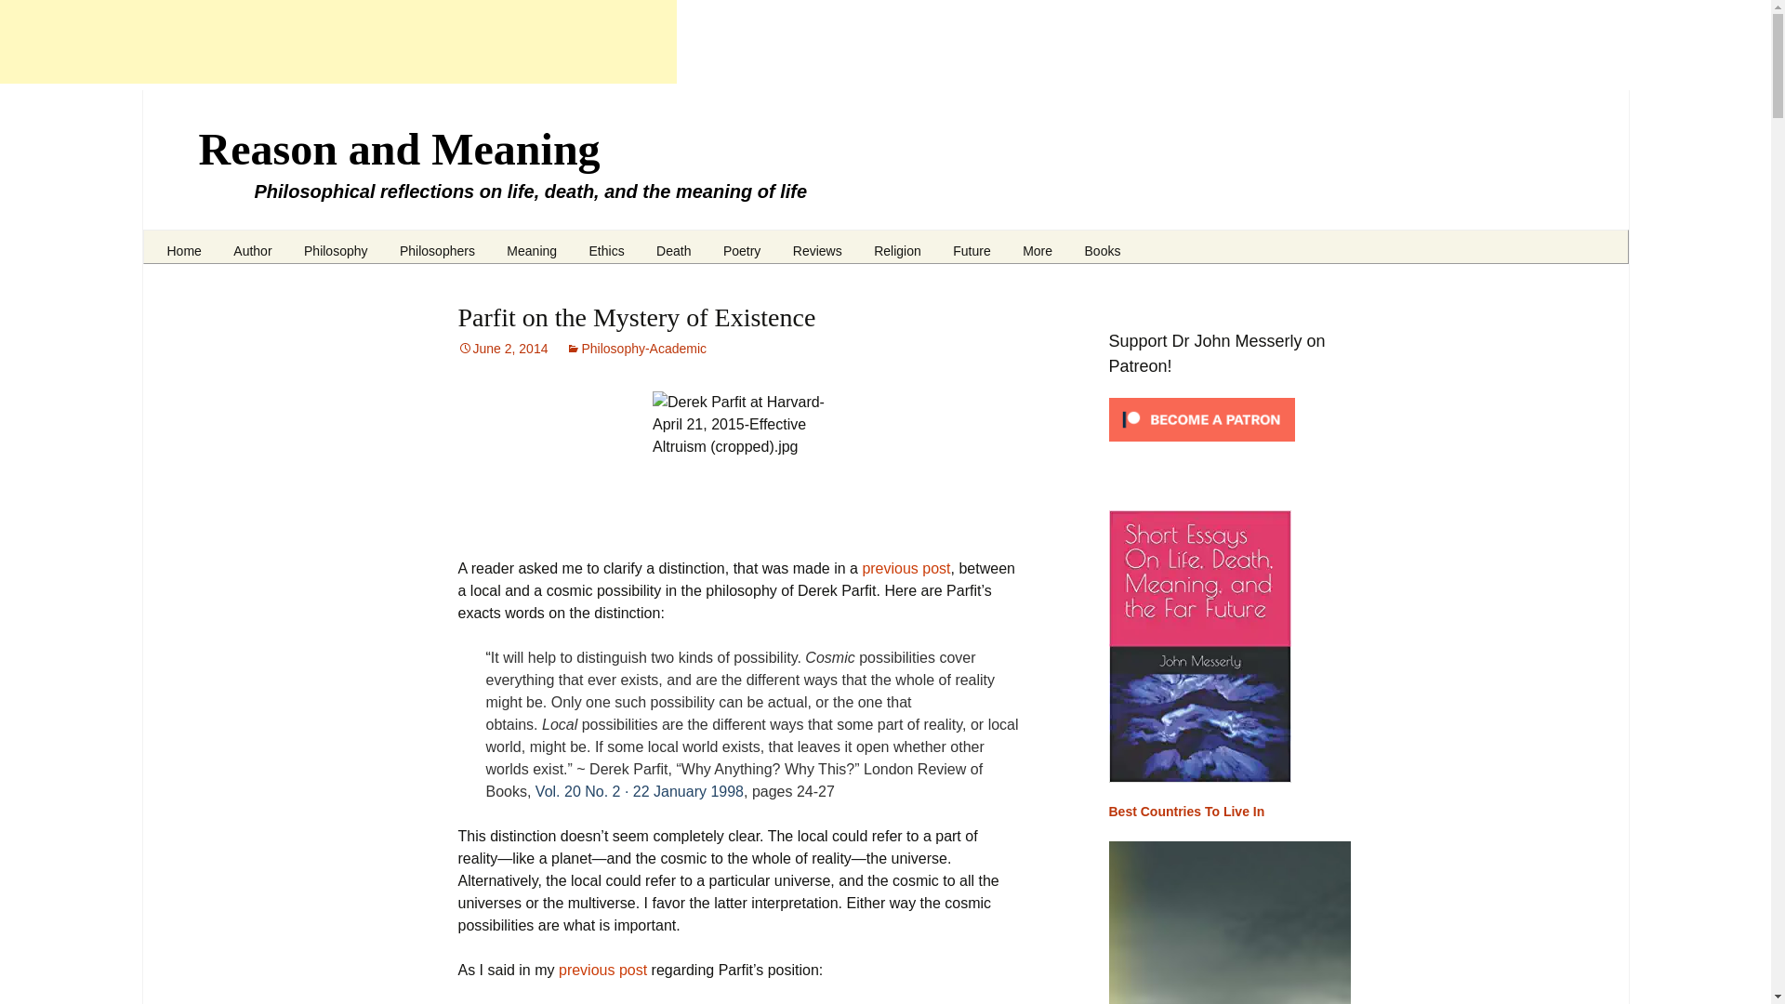 The image size is (1785, 1004). What do you see at coordinates (182, 244) in the screenshot?
I see `Home` at bounding box center [182, 244].